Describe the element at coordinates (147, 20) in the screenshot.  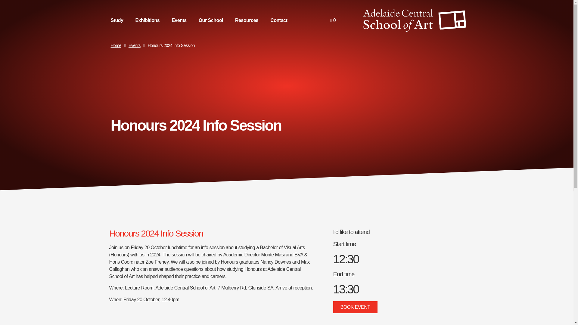
I see `Exhibitions` at that location.